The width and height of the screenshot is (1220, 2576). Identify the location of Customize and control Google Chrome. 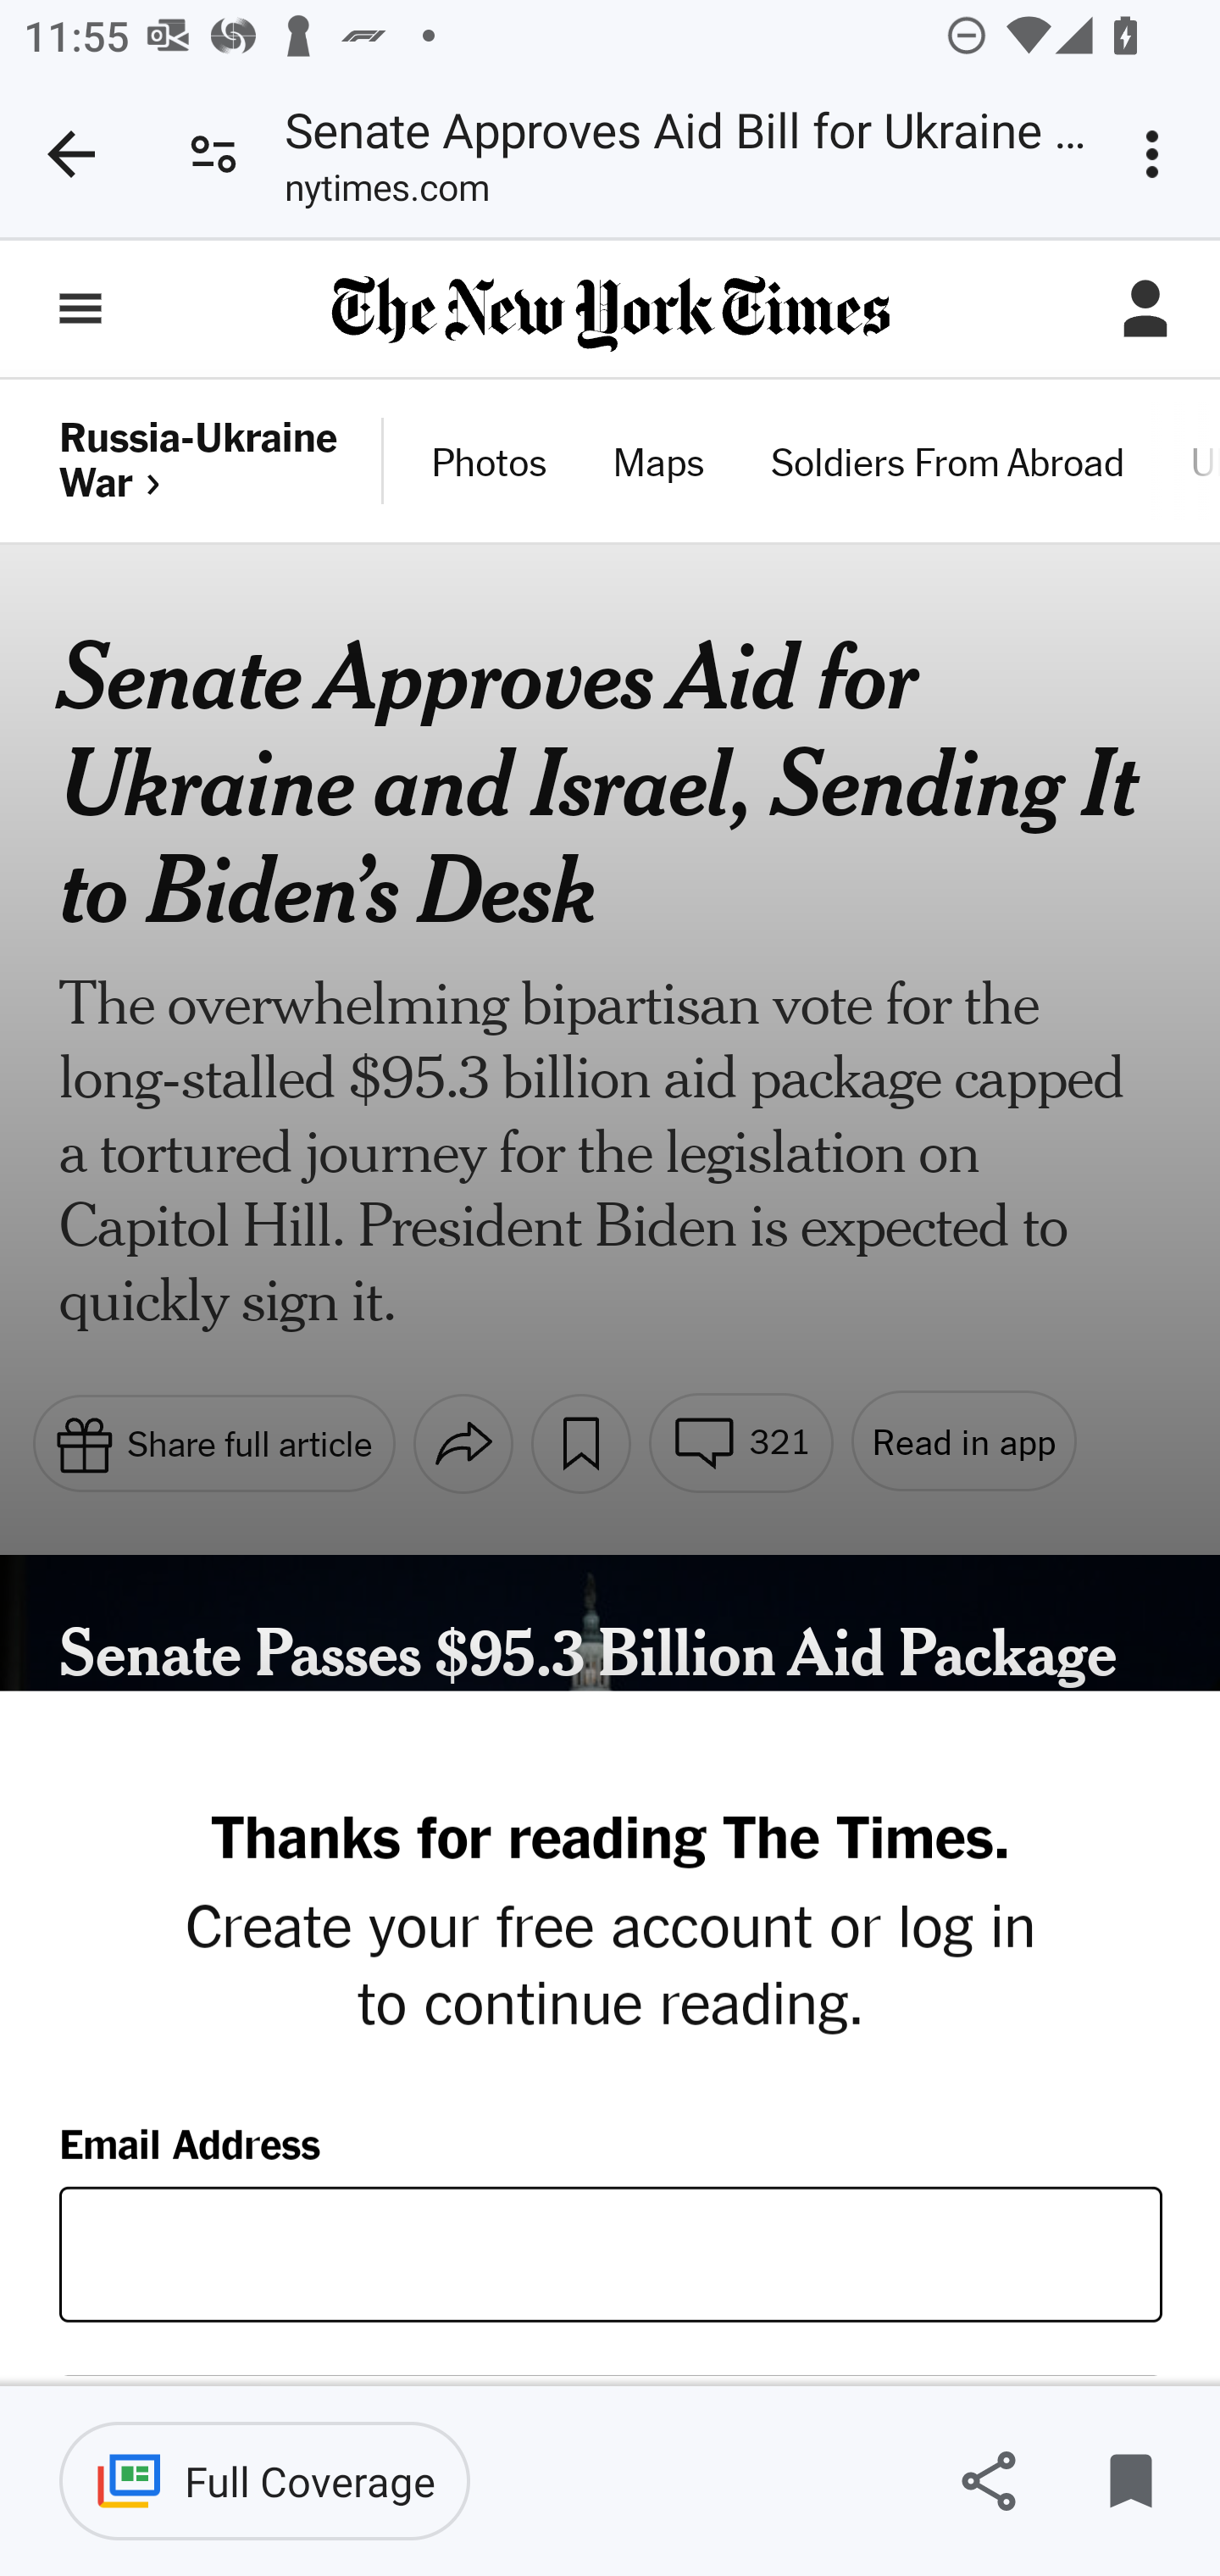
(1157, 154).